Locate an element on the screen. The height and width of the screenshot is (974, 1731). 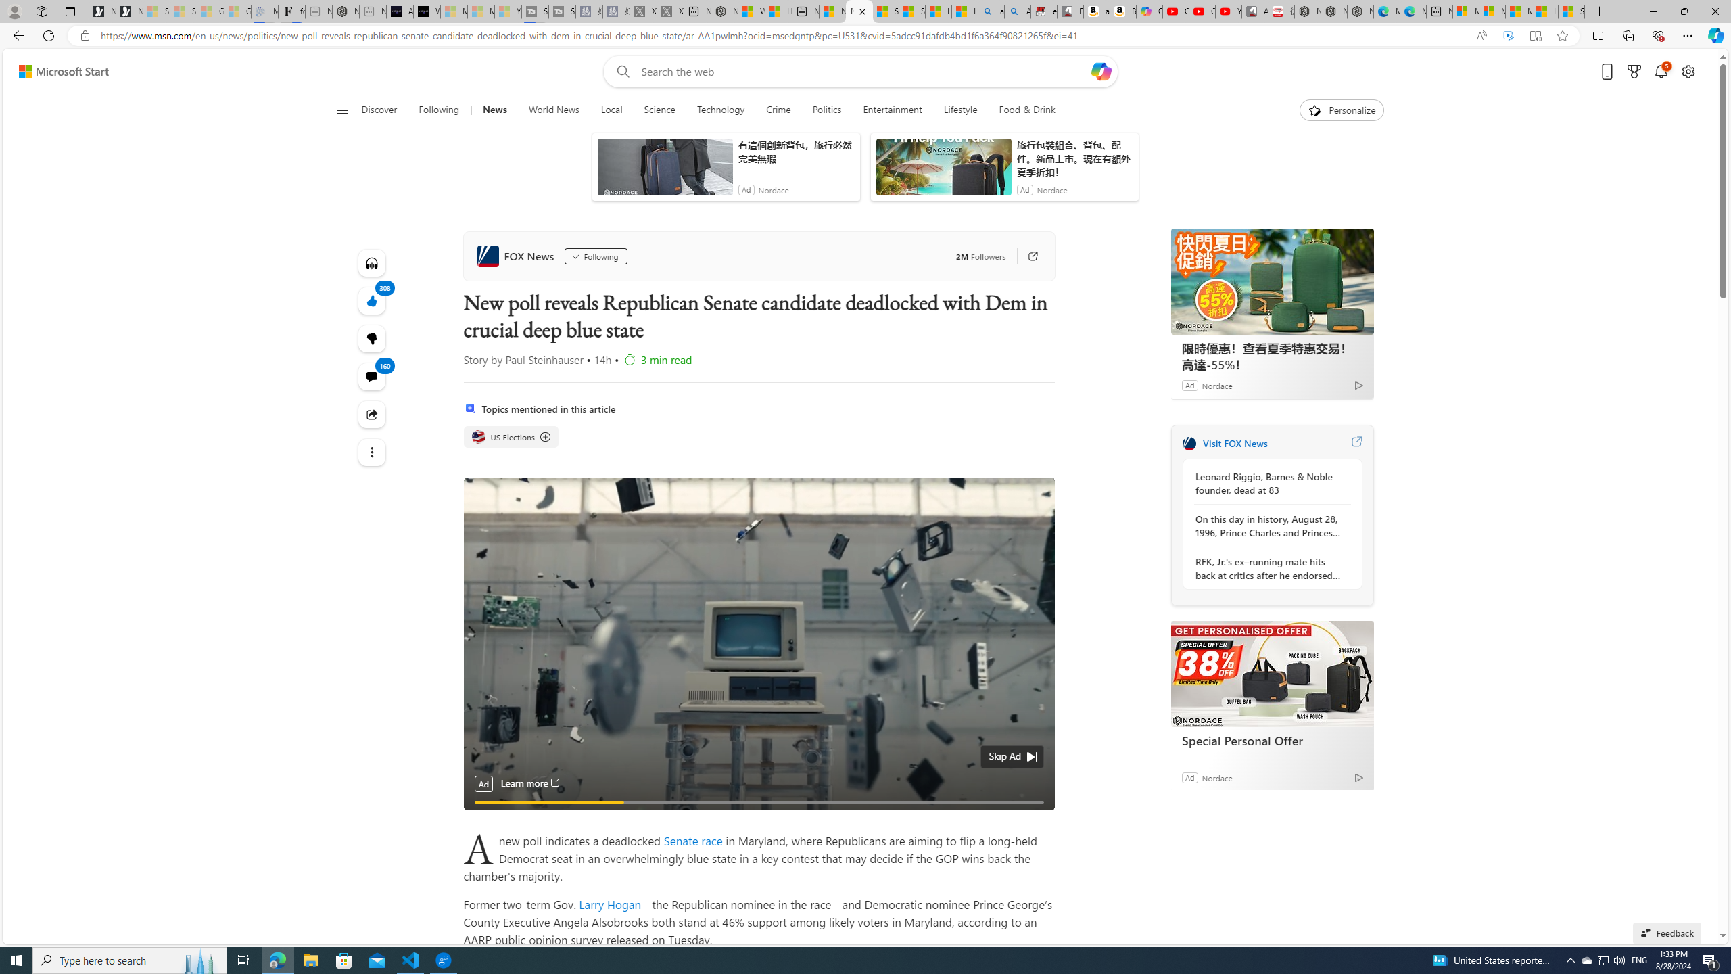
Nordace Comino Totepack is located at coordinates (1308, 11).